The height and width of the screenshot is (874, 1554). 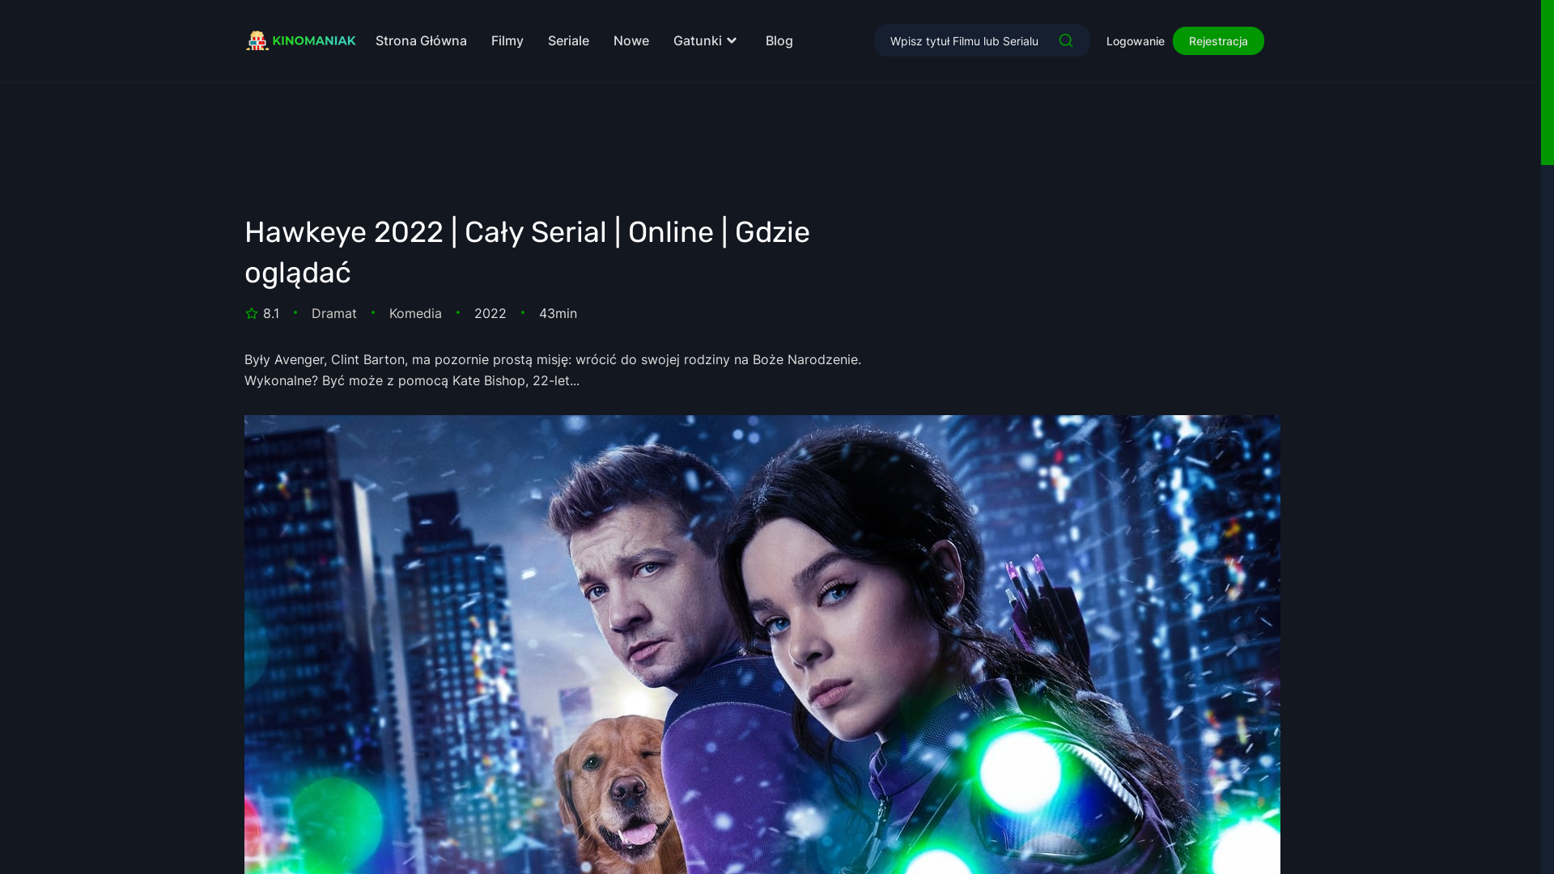 What do you see at coordinates (1140, 40) in the screenshot?
I see `Logowanie` at bounding box center [1140, 40].